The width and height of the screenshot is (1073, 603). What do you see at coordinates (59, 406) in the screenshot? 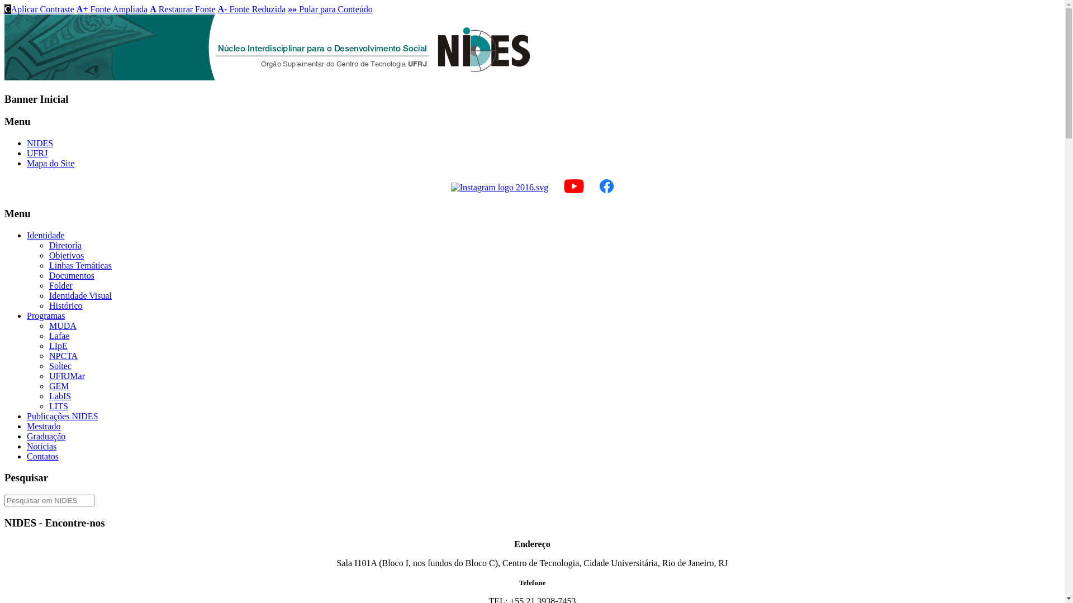
I see `LITS` at bounding box center [59, 406].